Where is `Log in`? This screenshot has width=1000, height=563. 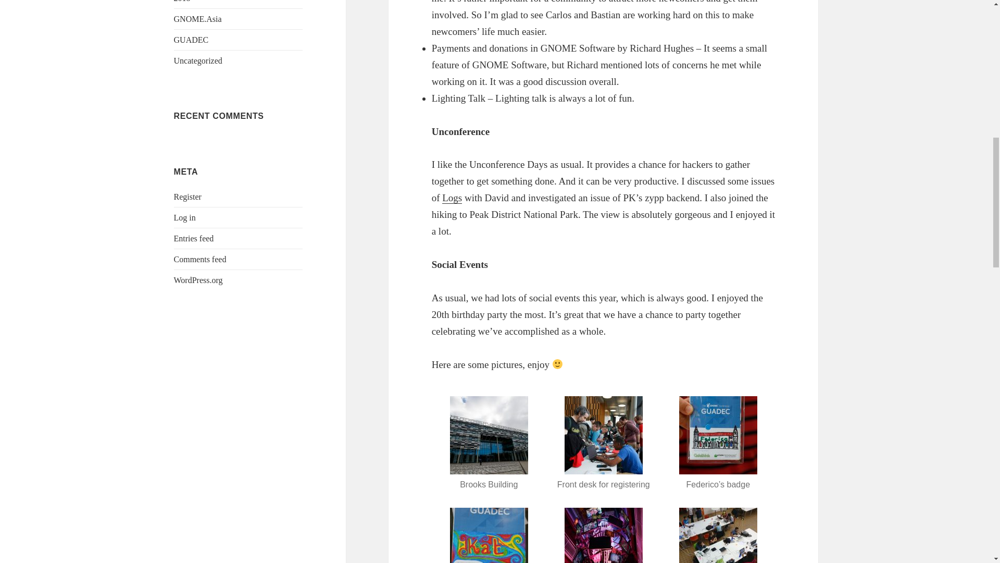
Log in is located at coordinates (185, 217).